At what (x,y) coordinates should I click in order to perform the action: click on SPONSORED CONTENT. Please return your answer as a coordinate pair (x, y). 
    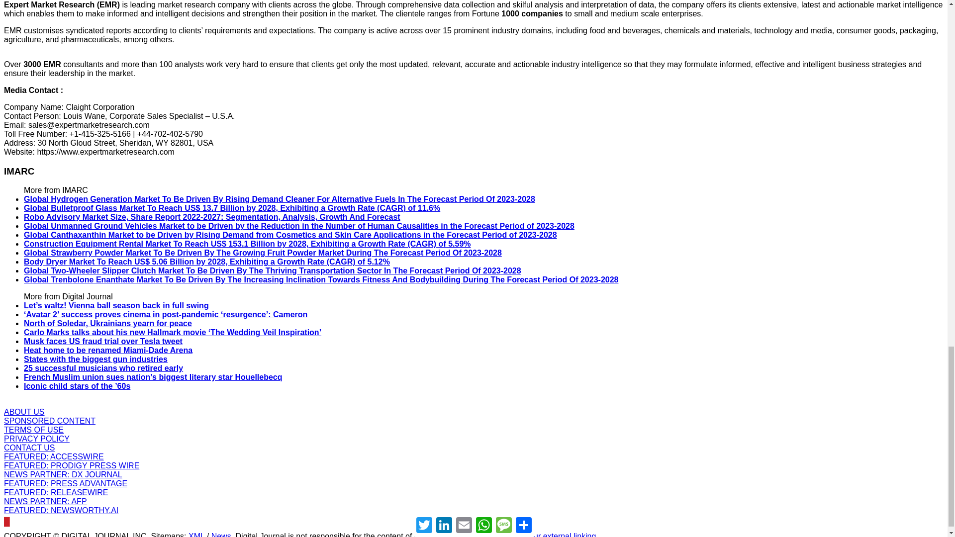
    Looking at the image, I should click on (50, 421).